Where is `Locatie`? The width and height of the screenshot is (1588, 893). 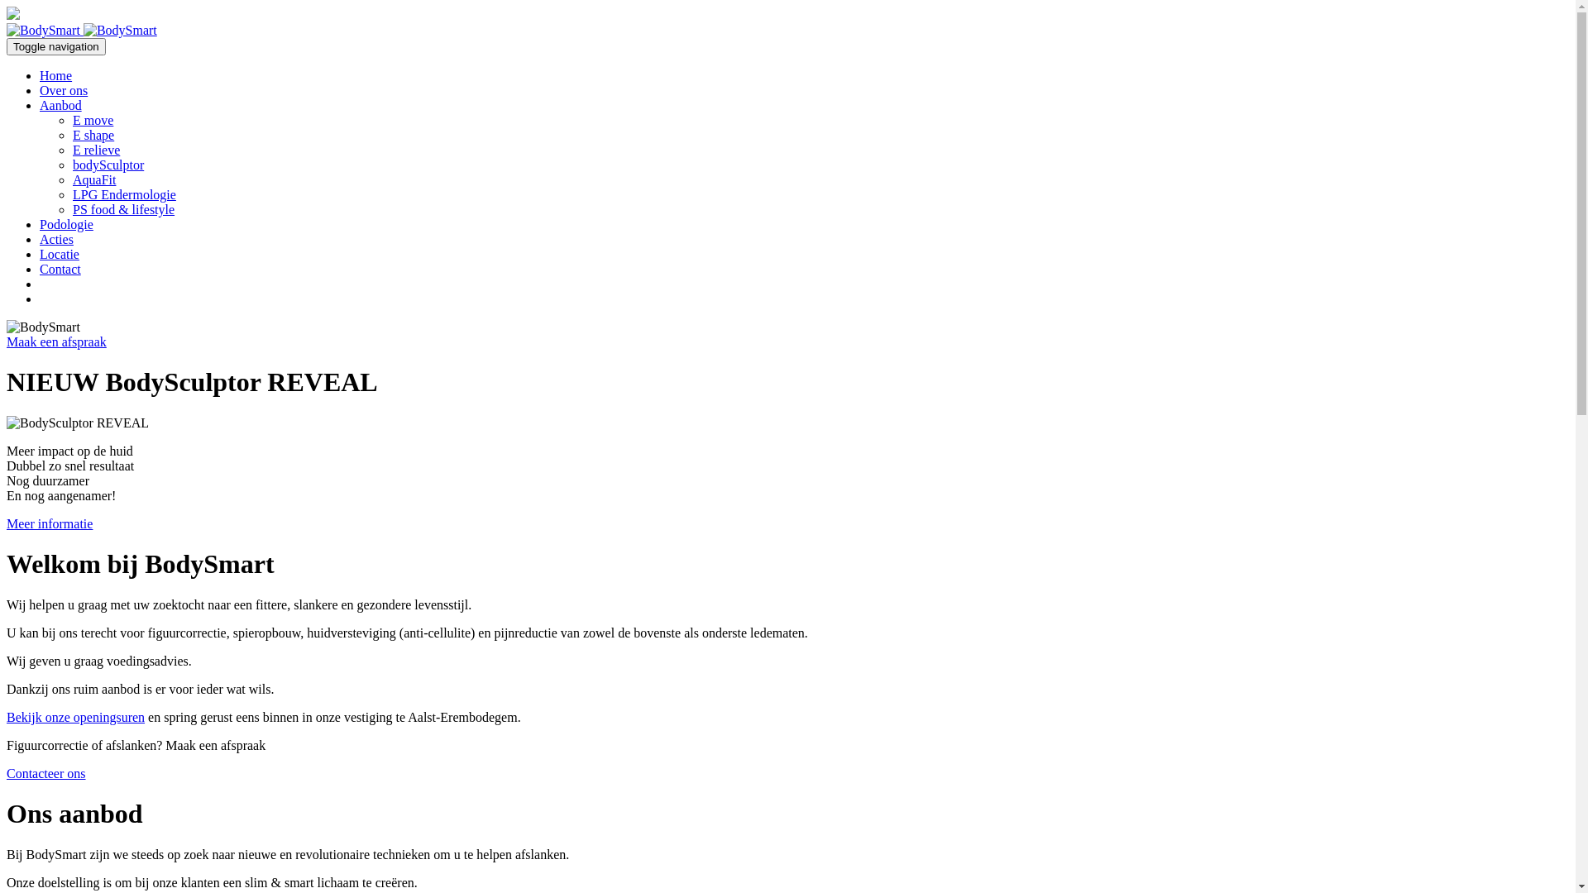 Locatie is located at coordinates (60, 255).